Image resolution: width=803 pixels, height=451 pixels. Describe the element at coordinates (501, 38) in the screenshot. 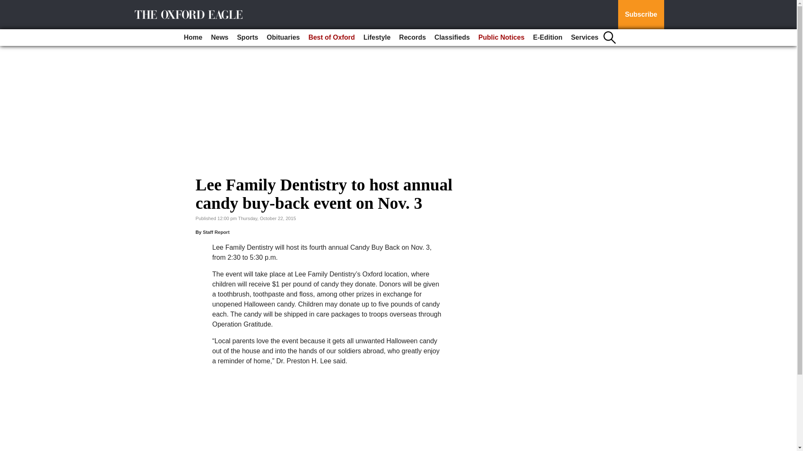

I see `Public Notices` at that location.